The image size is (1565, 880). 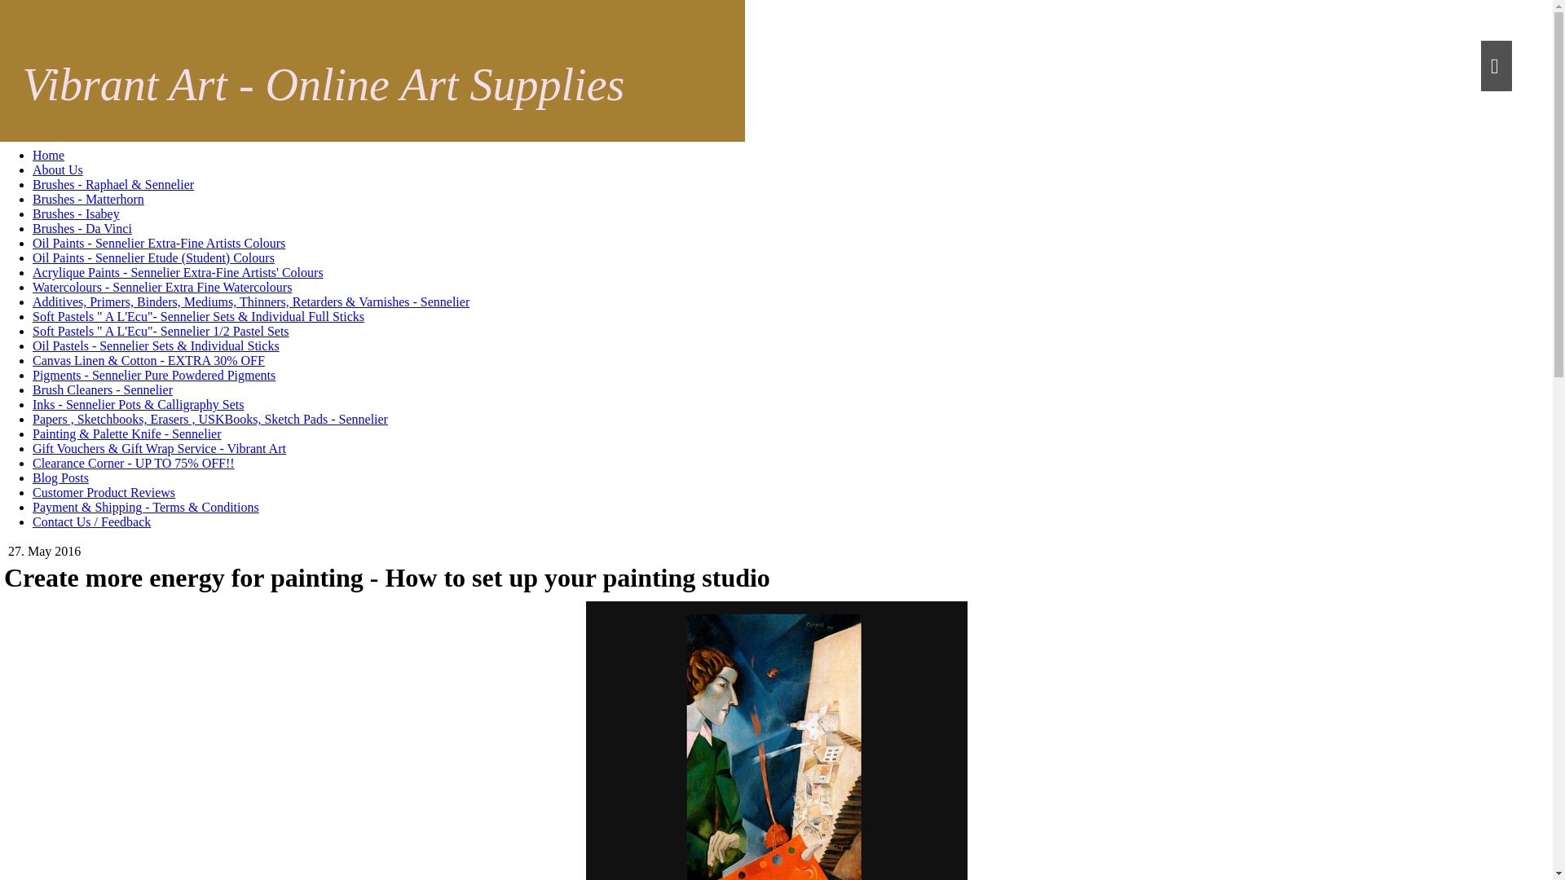 What do you see at coordinates (104, 492) in the screenshot?
I see `Customer Product Reviews` at bounding box center [104, 492].